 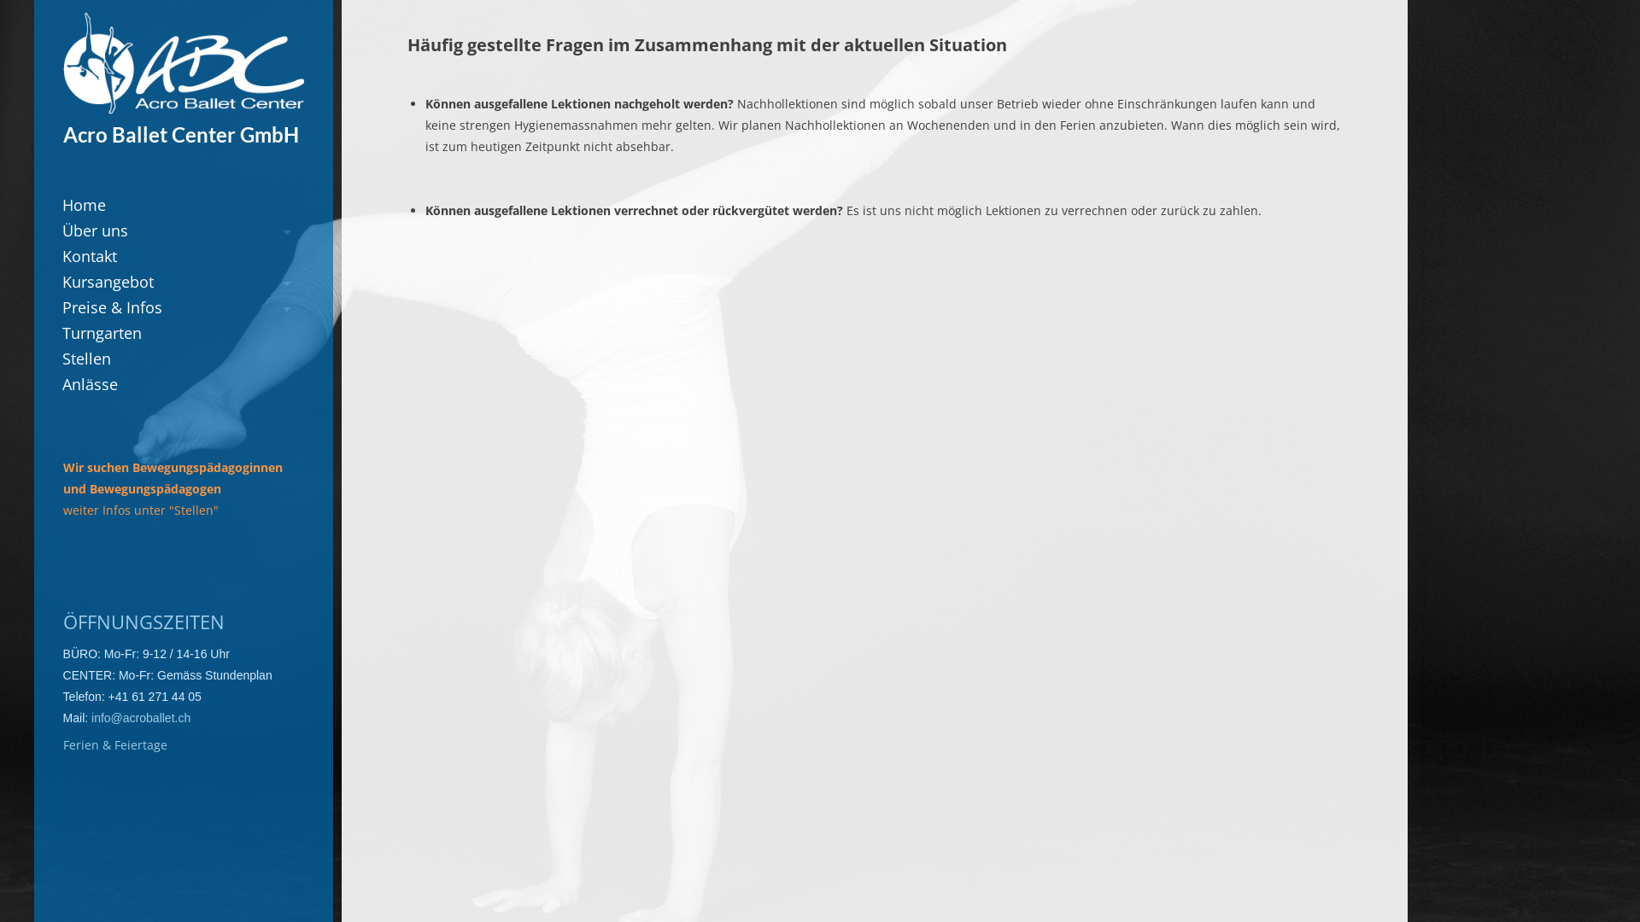 I want to click on Home, so click(x=178, y=205).